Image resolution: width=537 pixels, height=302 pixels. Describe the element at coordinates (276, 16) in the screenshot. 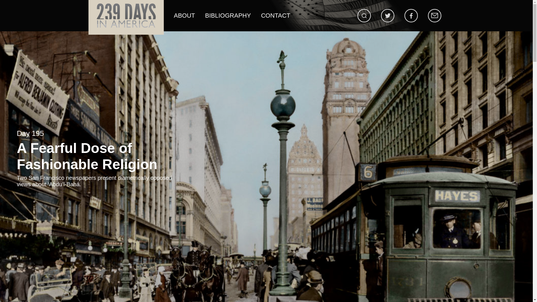

I see `CONTACT` at that location.